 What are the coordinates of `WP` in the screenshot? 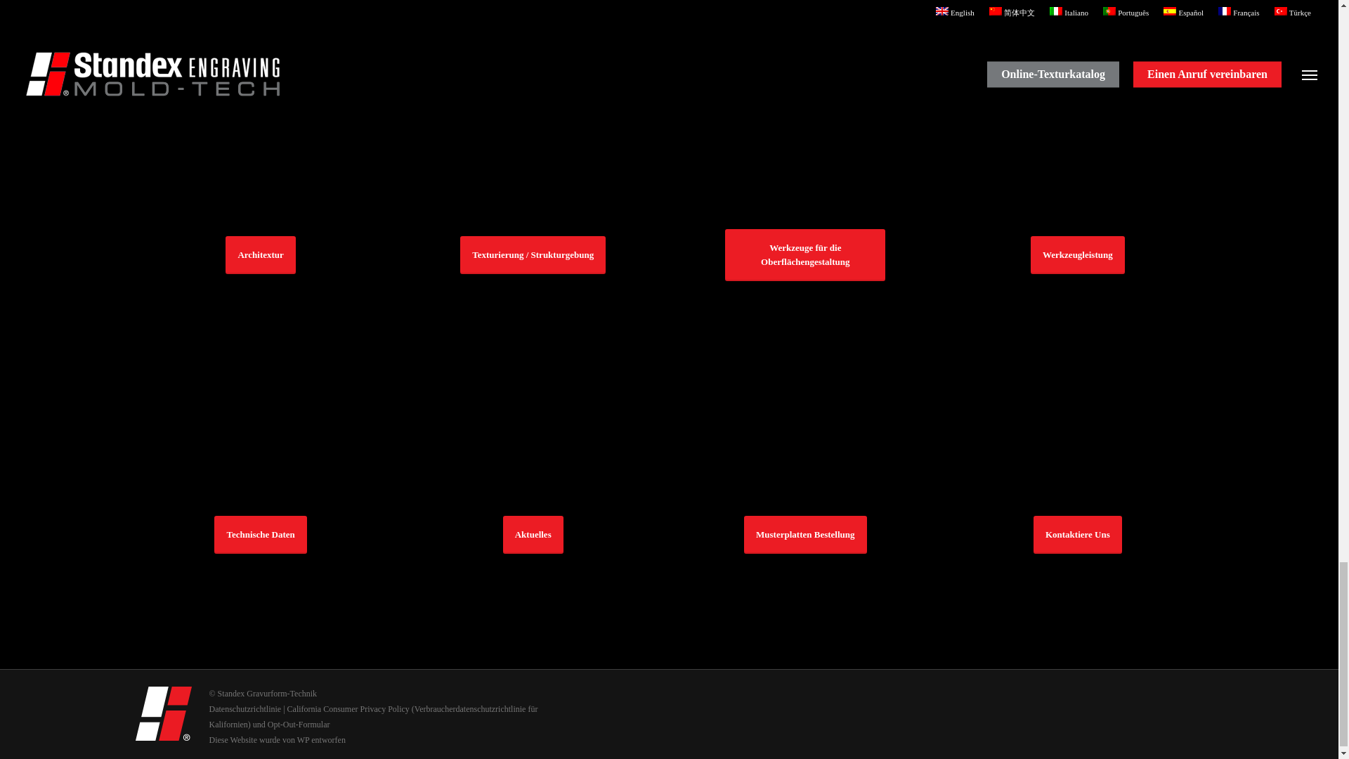 It's located at (304, 739).